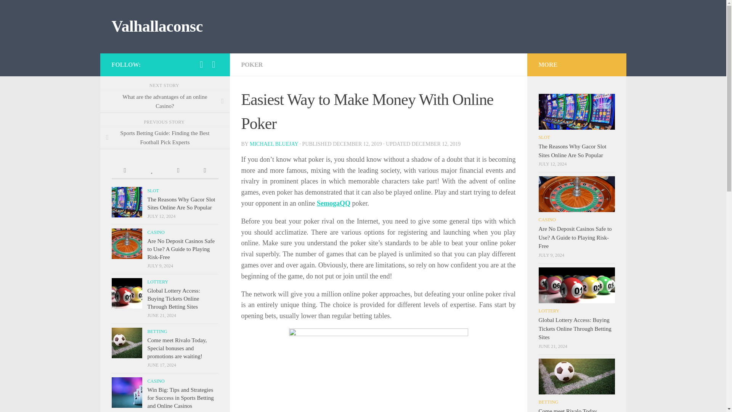  What do you see at coordinates (156, 232) in the screenshot?
I see `CASINO` at bounding box center [156, 232].